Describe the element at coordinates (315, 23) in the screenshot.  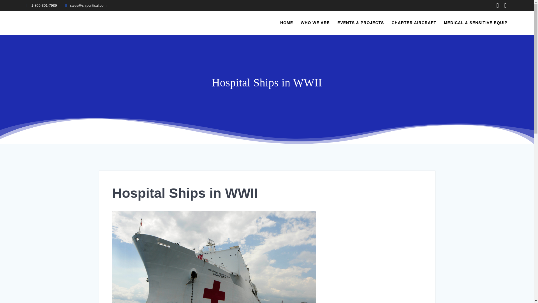
I see `WHO WE ARE` at that location.